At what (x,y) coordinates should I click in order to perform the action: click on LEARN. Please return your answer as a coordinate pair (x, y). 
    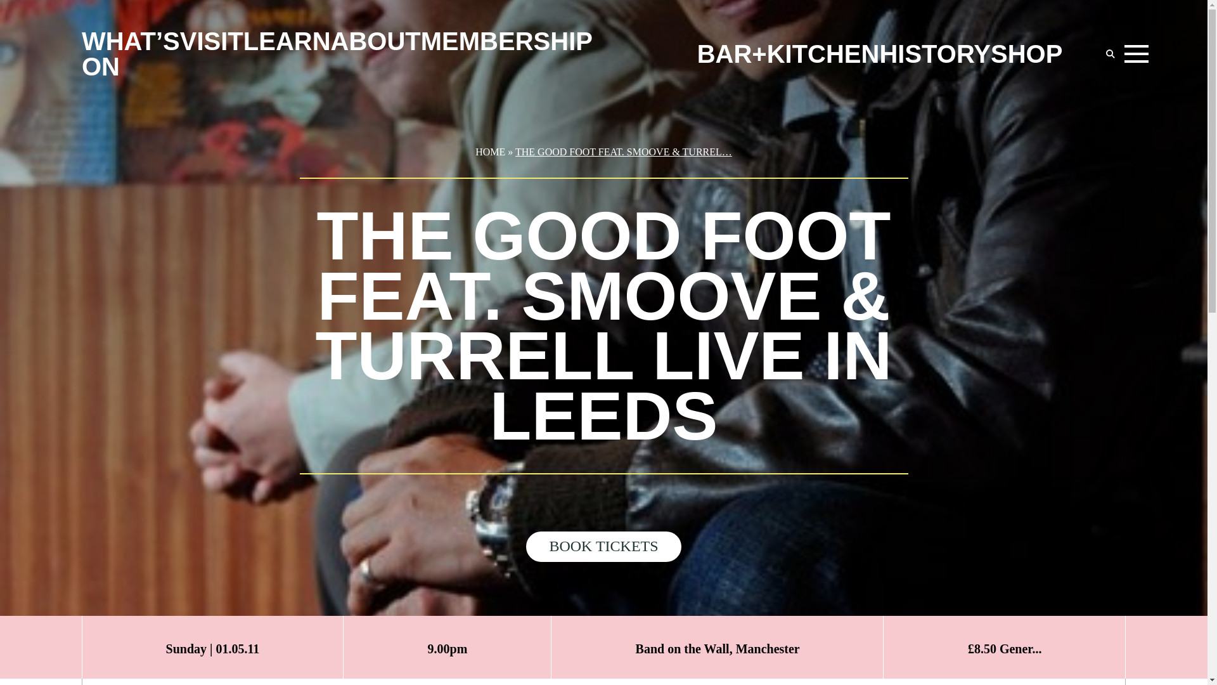
    Looking at the image, I should click on (287, 41).